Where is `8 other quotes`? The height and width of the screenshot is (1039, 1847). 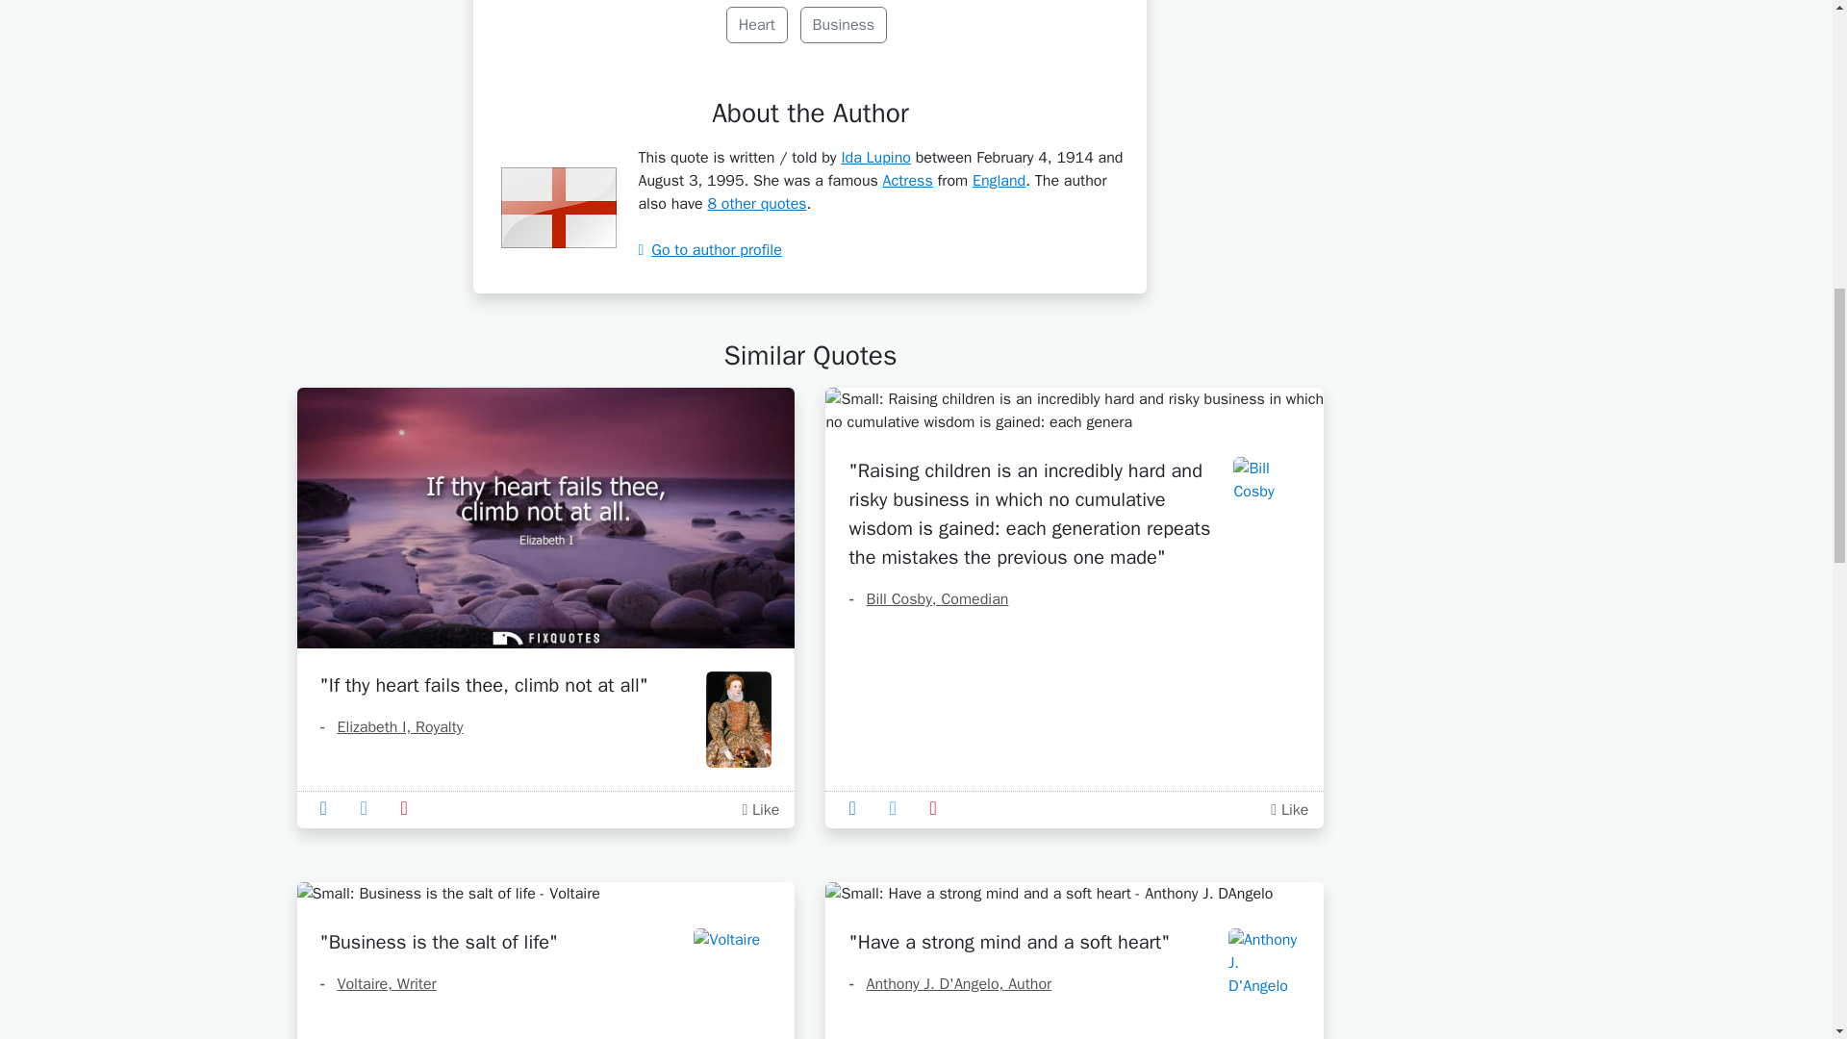 8 other quotes is located at coordinates (756, 204).